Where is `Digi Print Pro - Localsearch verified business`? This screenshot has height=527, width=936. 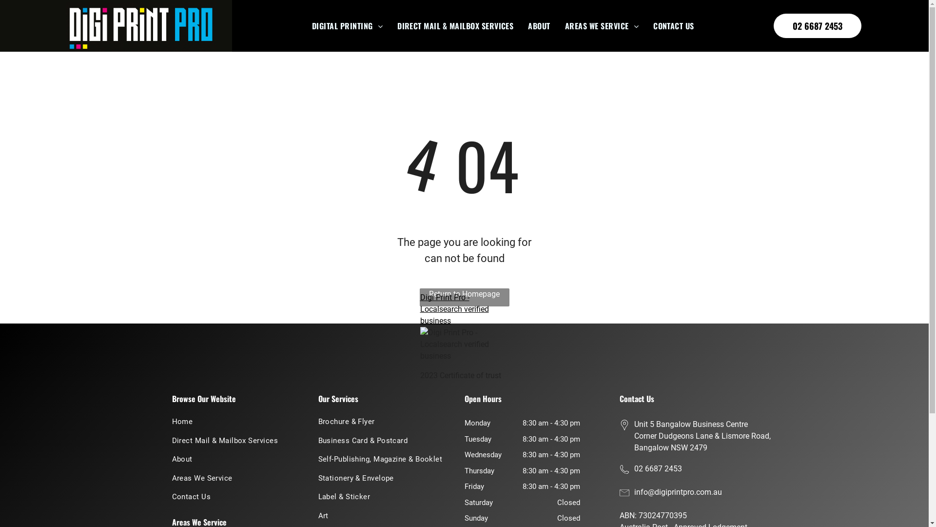
Digi Print Pro - Localsearch verified business is located at coordinates (454, 309).